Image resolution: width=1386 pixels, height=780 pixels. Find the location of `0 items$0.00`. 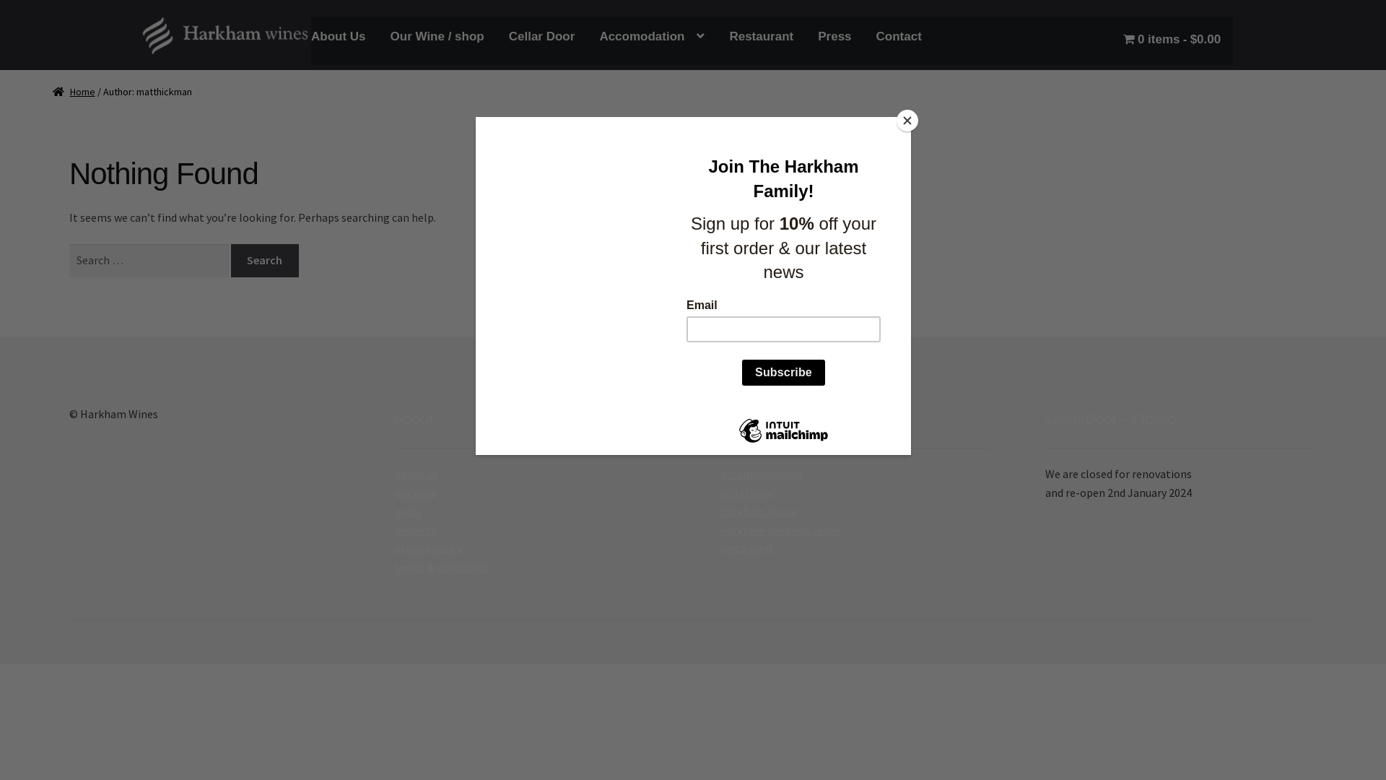

0 items$0.00 is located at coordinates (1172, 39).